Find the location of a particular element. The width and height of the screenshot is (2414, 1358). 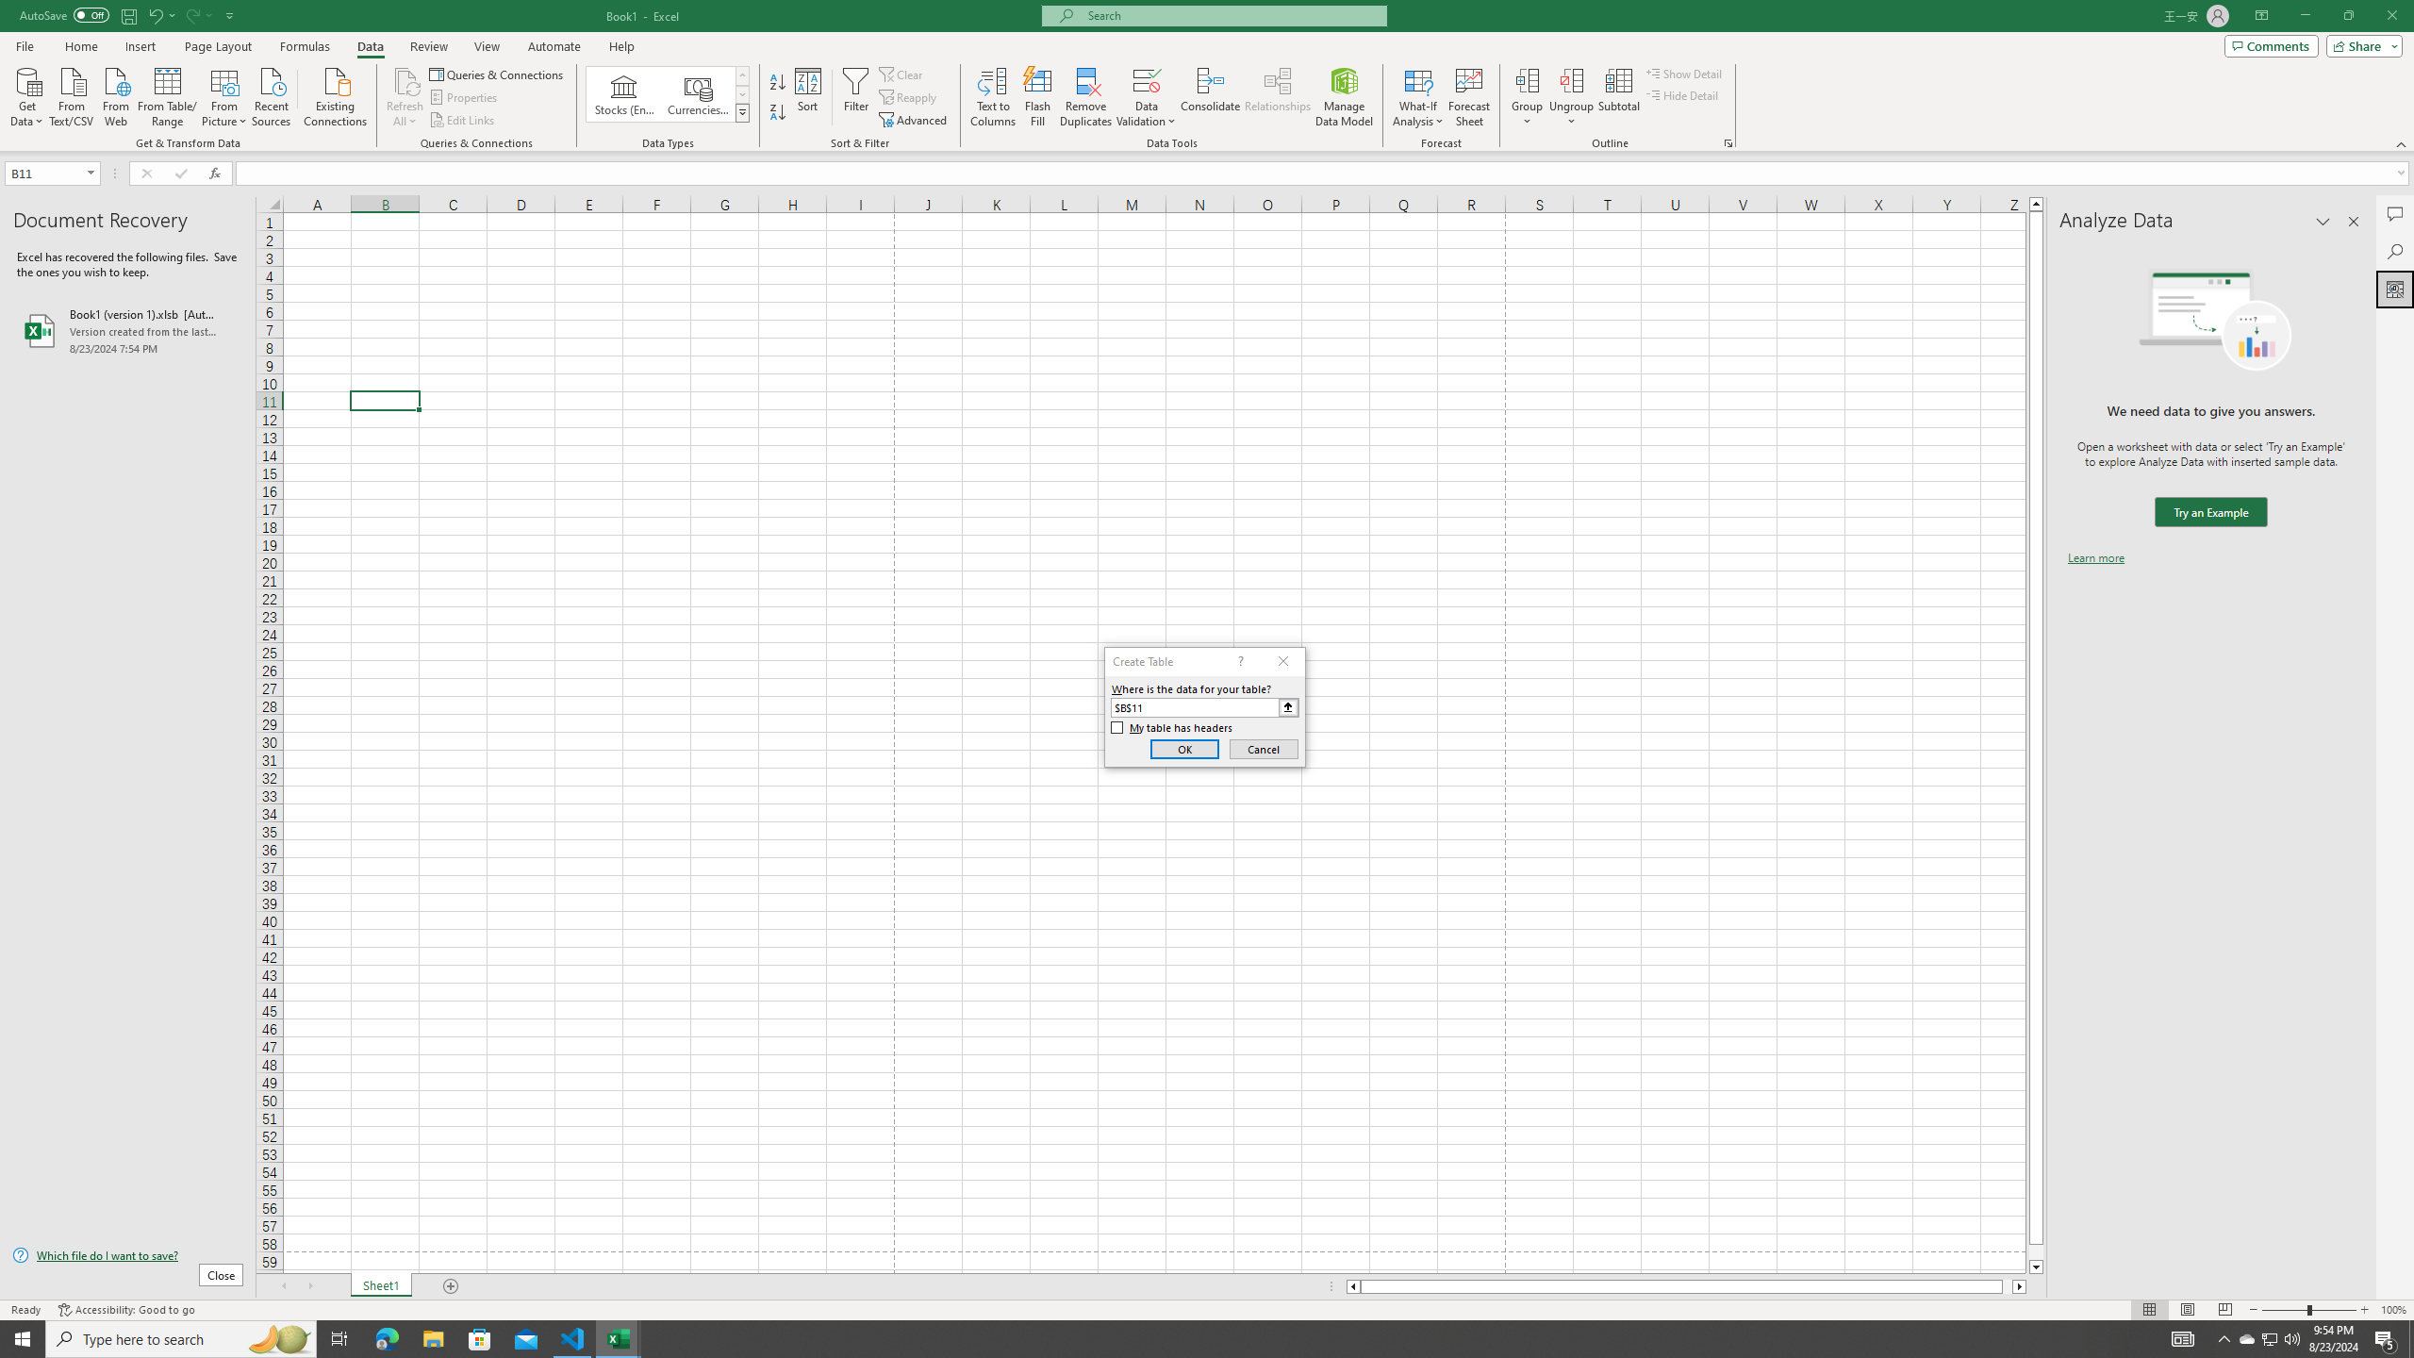

Which file do I want to save? is located at coordinates (127, 1256).